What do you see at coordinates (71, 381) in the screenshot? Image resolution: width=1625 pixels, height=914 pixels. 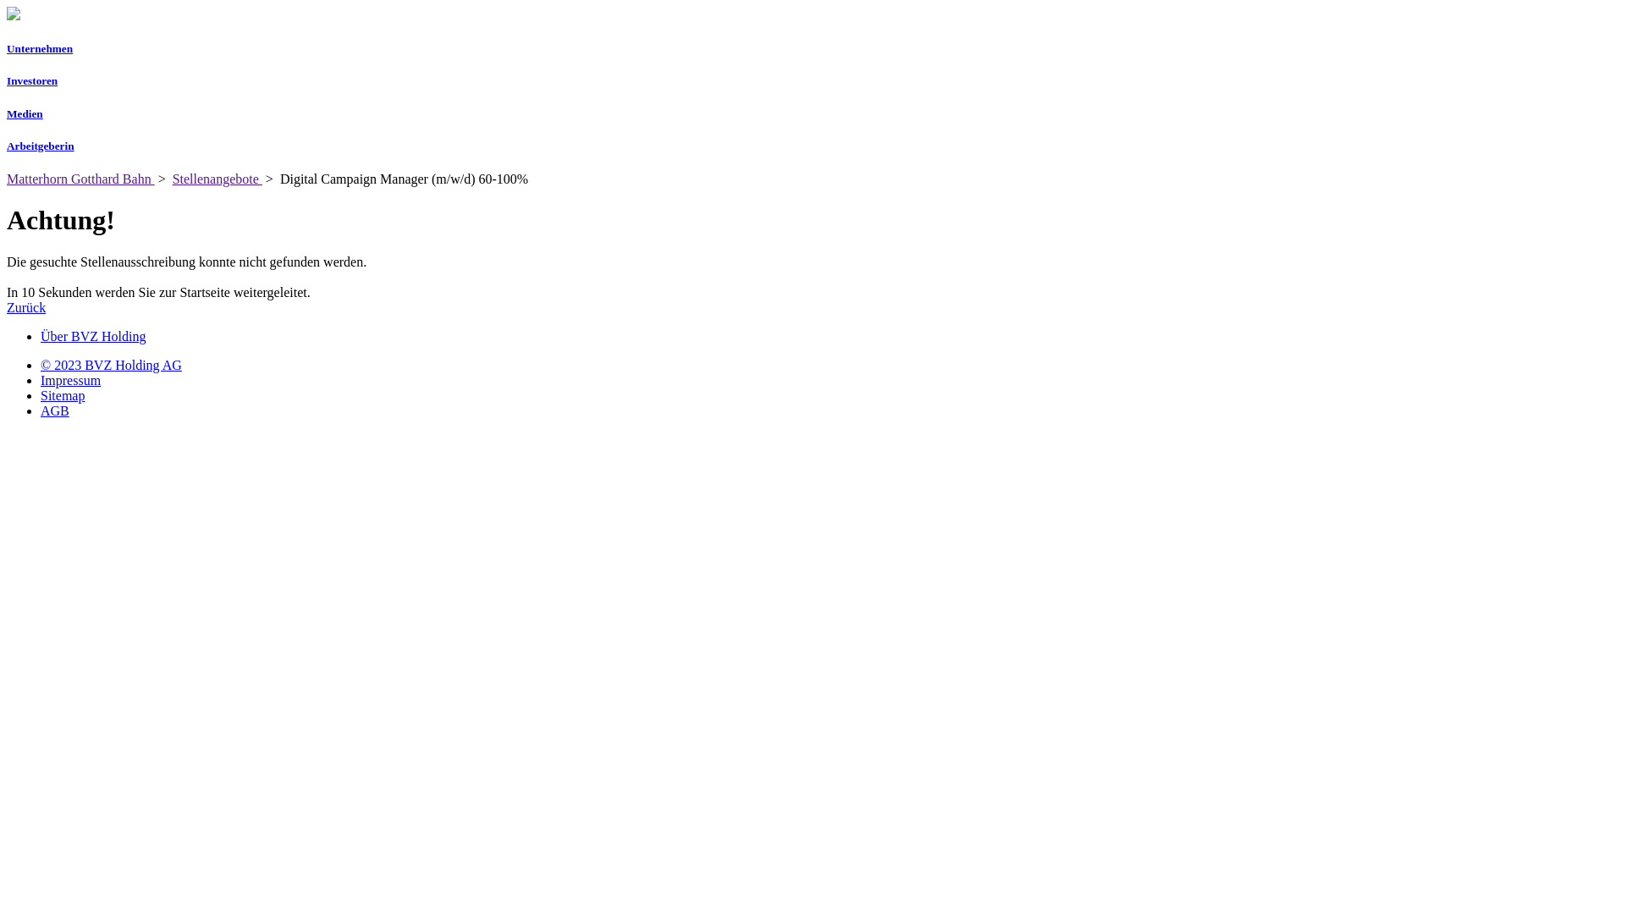 I see `Impressum` at bounding box center [71, 381].